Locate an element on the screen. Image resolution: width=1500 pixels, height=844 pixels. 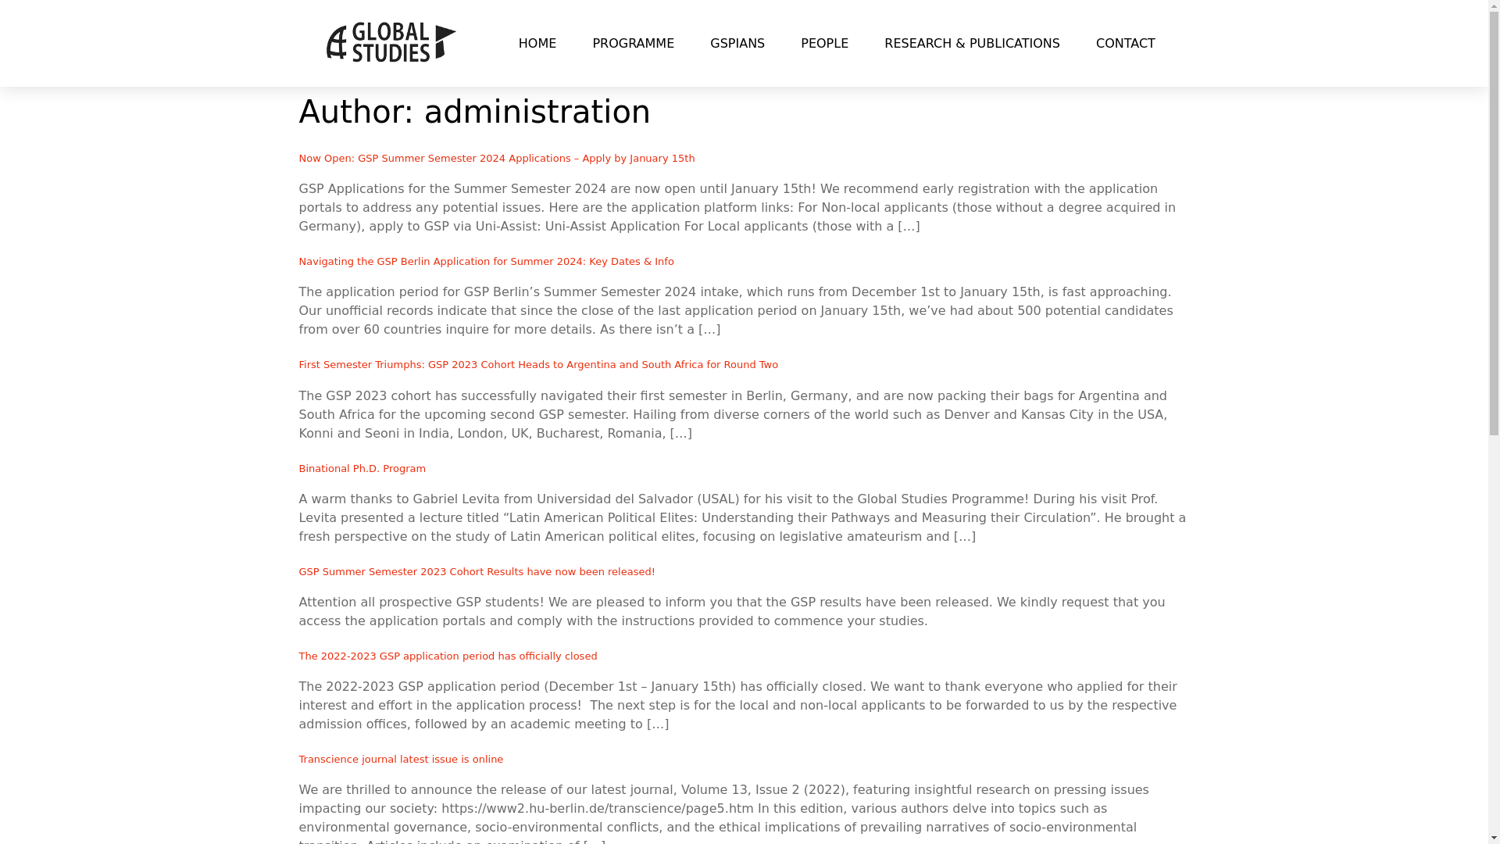
PEOPLE is located at coordinates (823, 42).